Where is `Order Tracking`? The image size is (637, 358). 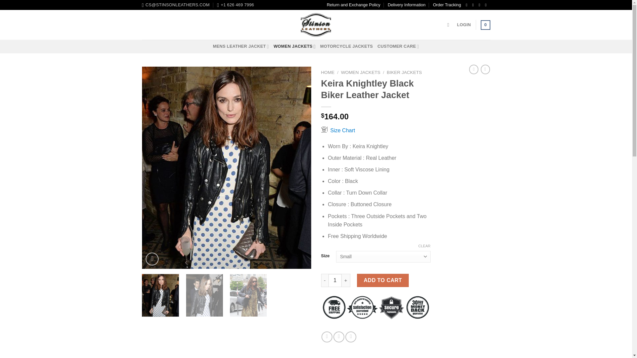
Order Tracking is located at coordinates (447, 5).